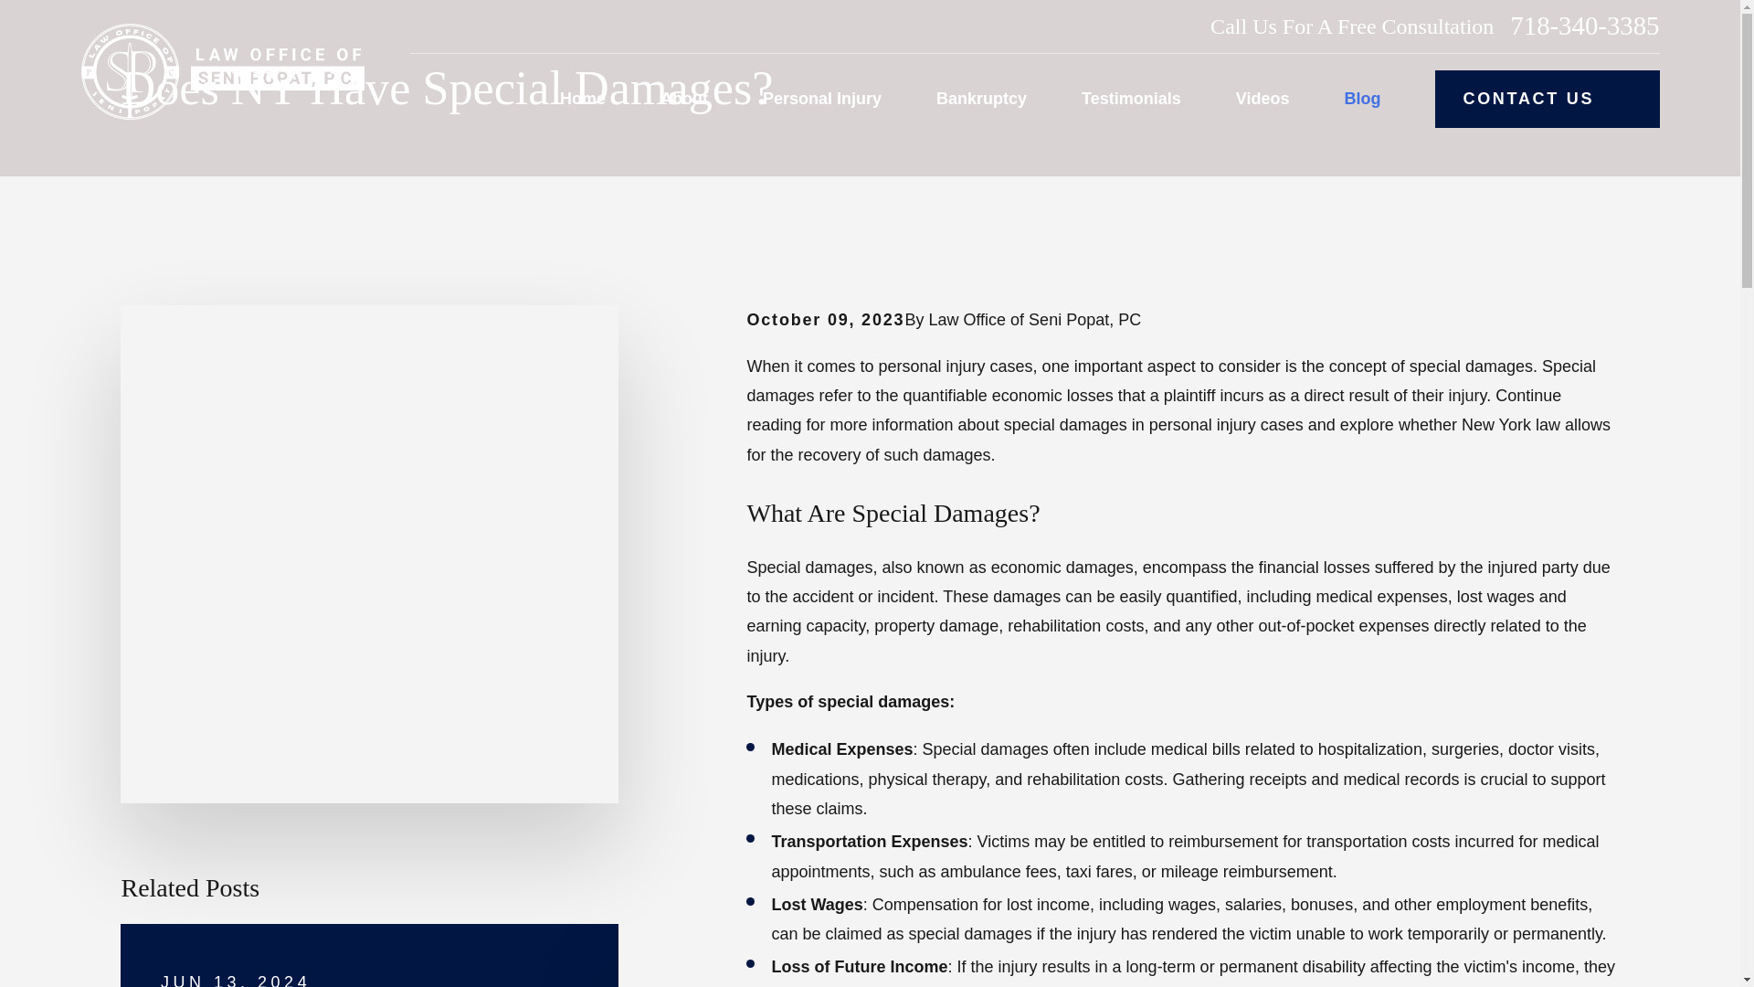 The image size is (1754, 987). Describe the element at coordinates (1584, 26) in the screenshot. I see `718-340-3385` at that location.